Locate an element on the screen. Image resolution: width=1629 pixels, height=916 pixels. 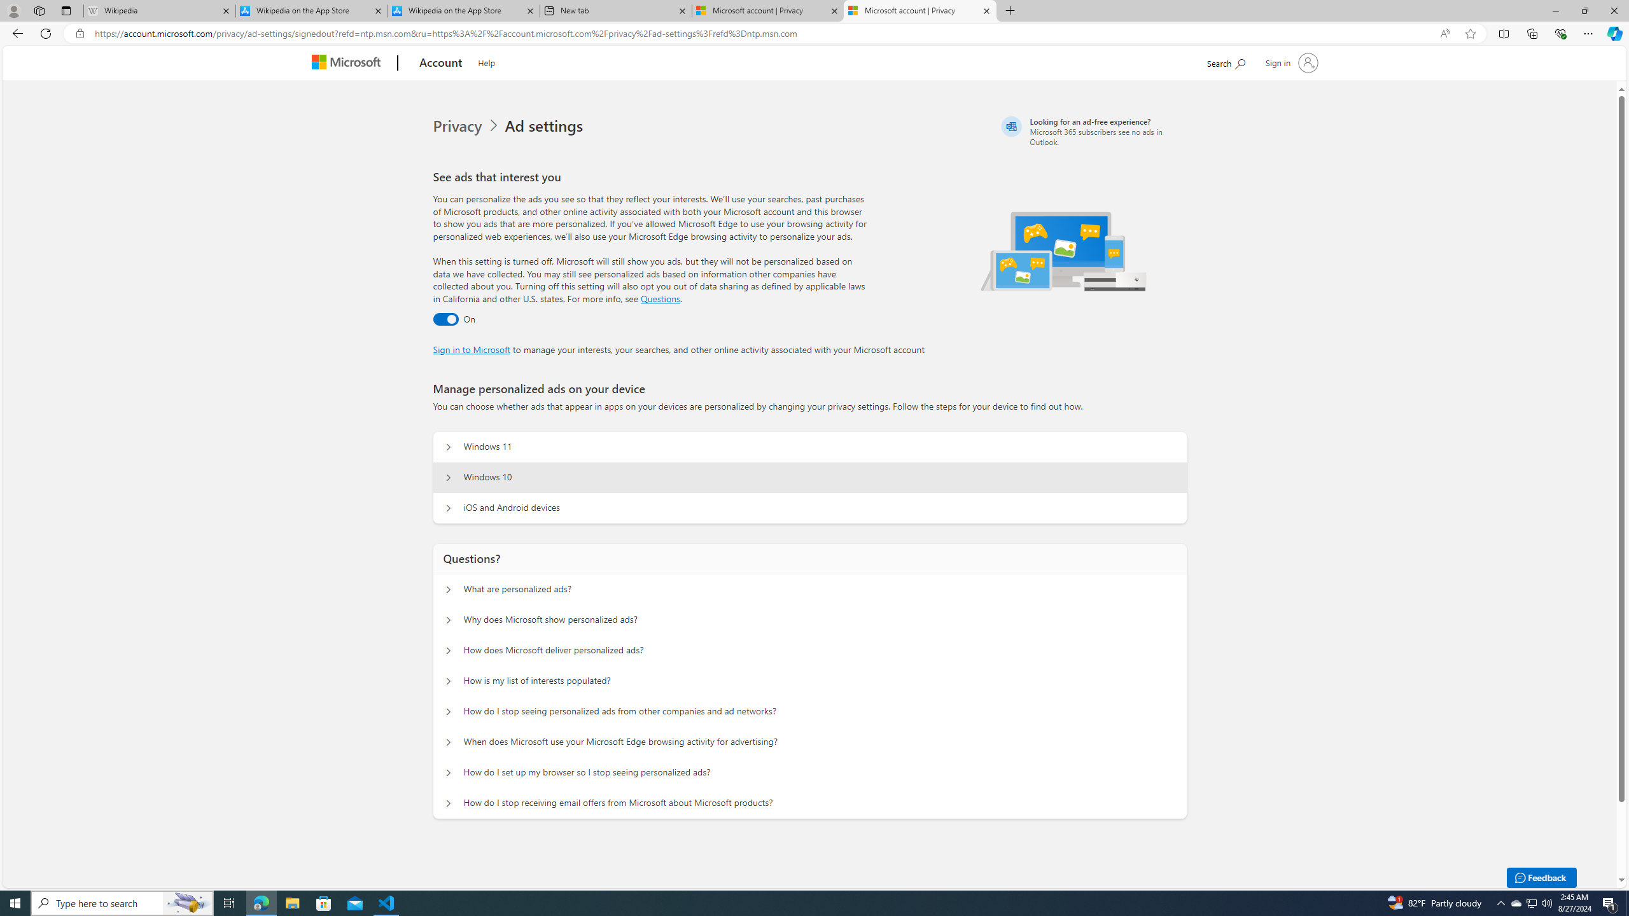
Questions? How is my list of interests populated? is located at coordinates (449, 681).